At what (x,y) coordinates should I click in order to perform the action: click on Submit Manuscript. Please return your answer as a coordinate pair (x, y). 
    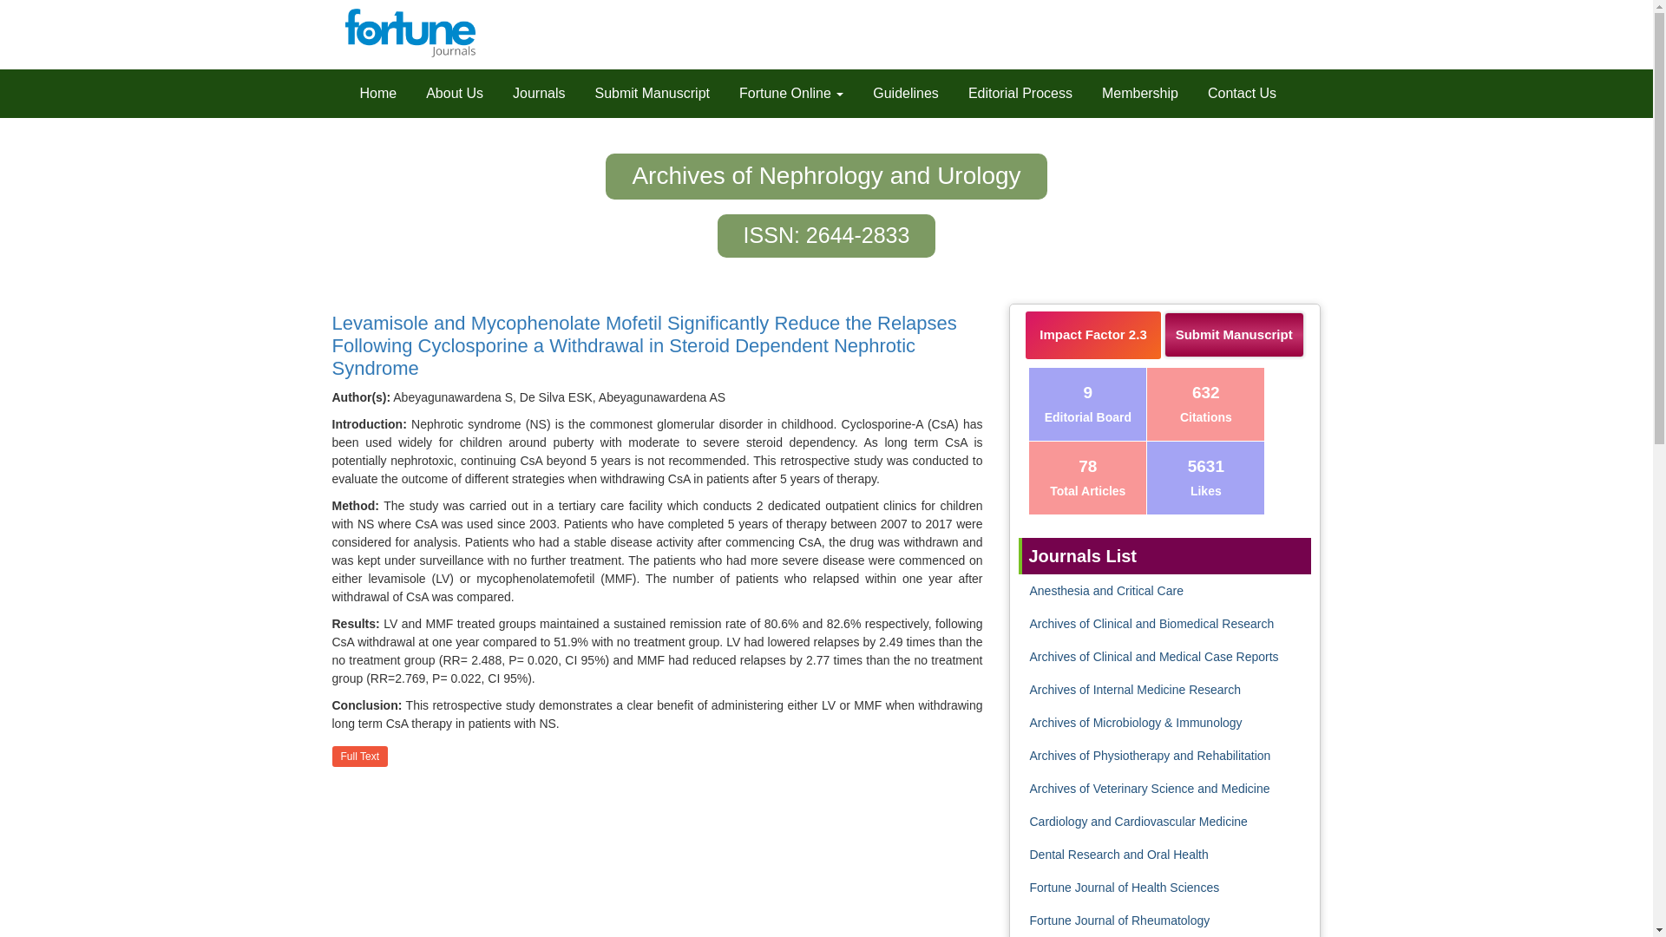
    Looking at the image, I should click on (652, 94).